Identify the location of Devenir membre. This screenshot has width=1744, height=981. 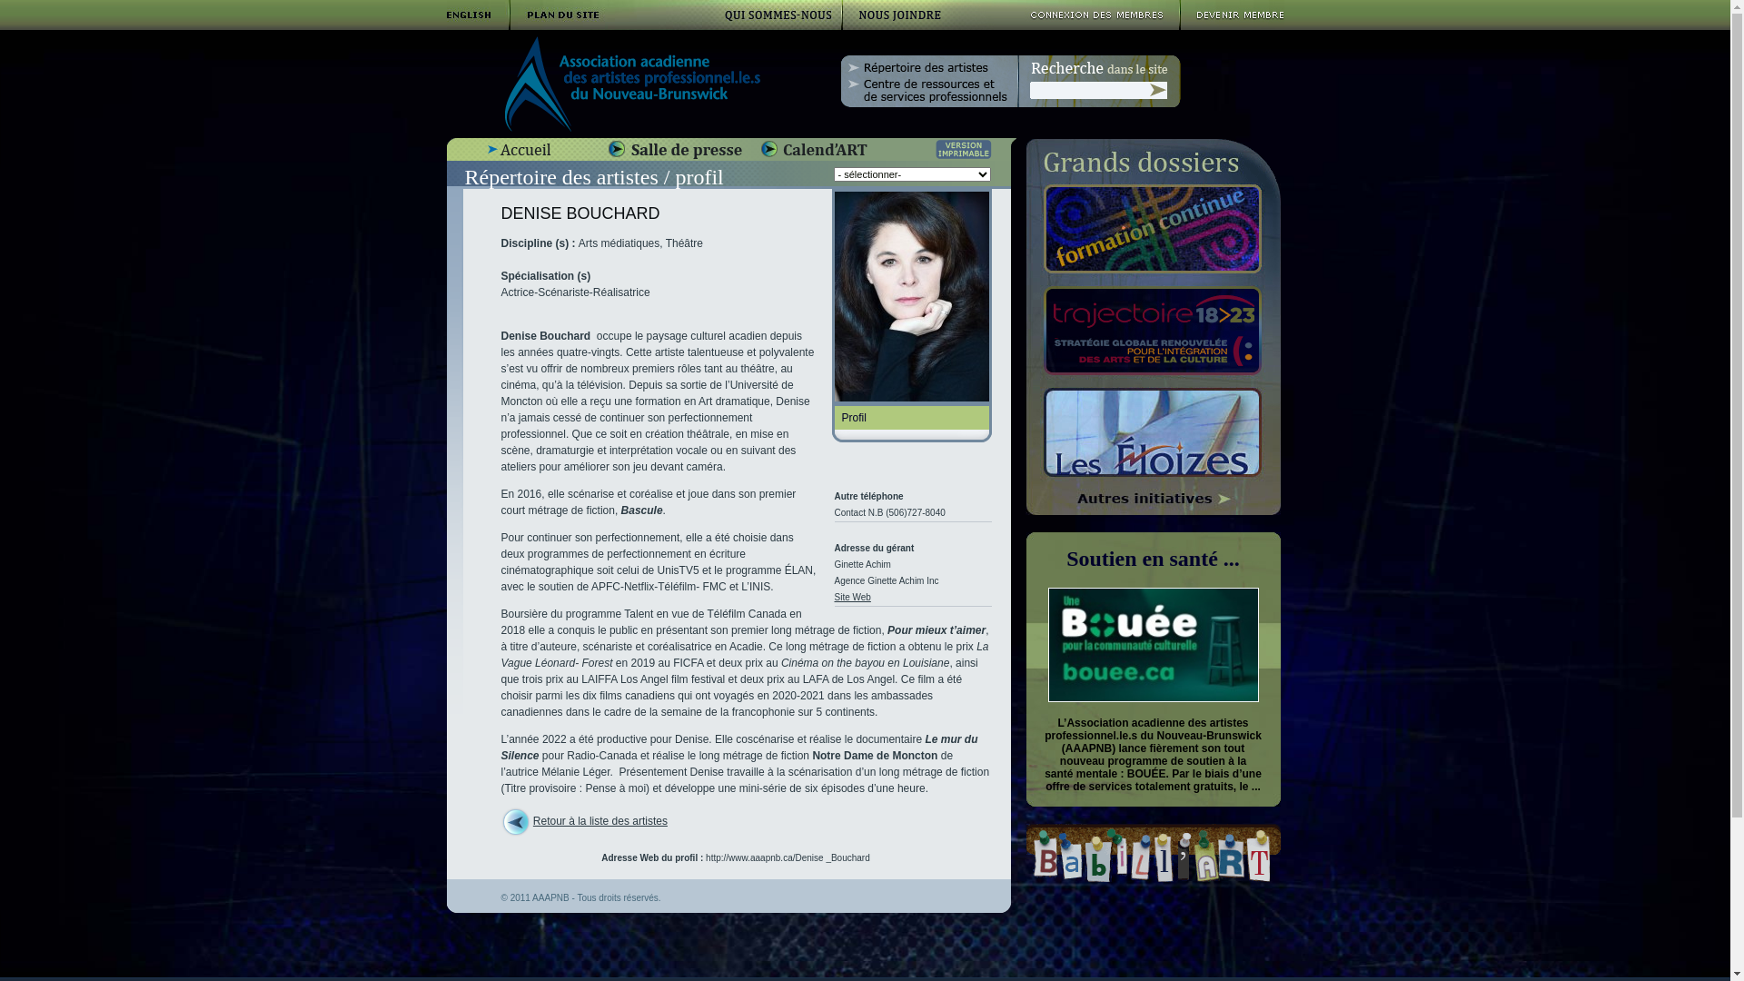
(1233, 25).